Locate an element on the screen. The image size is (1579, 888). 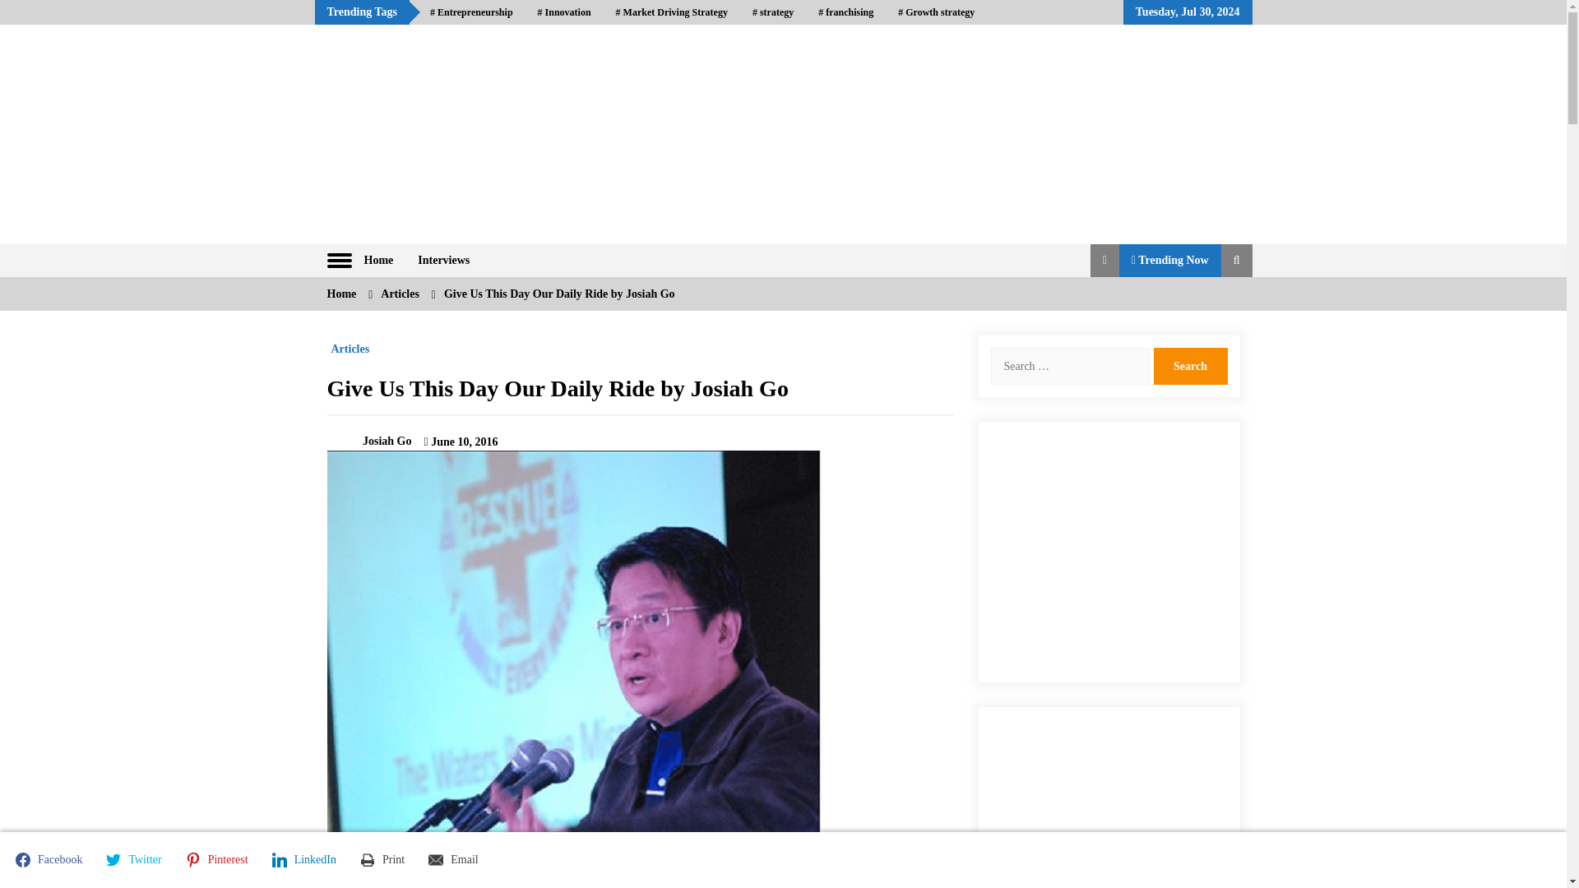
Home is located at coordinates (378, 260).